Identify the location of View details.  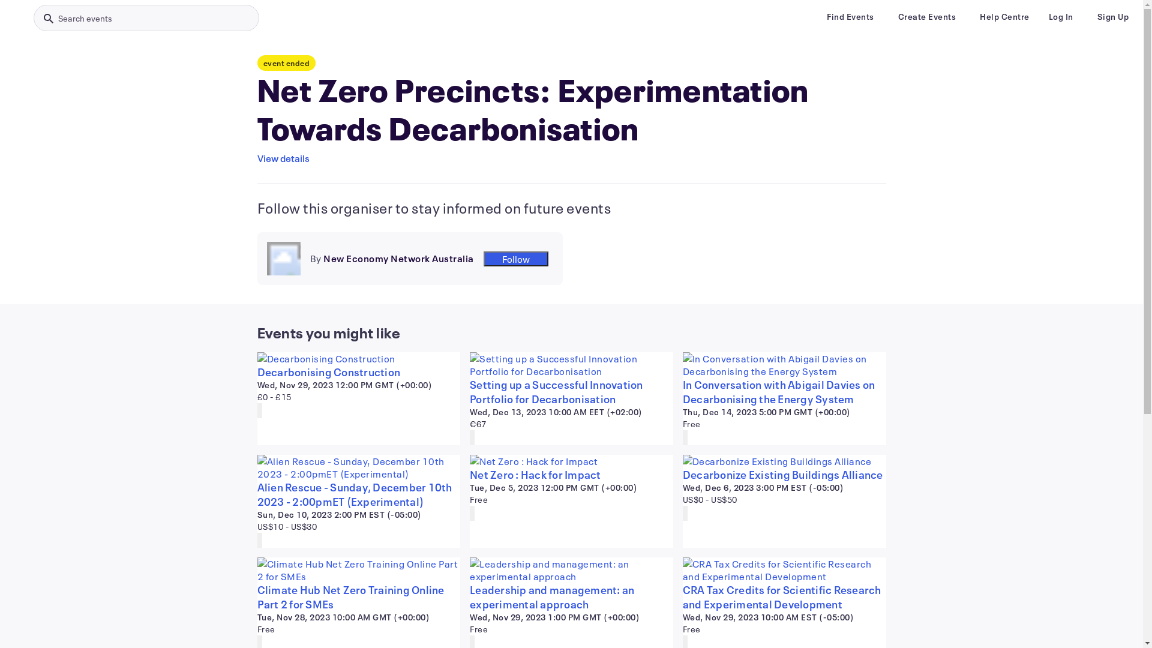
(283, 158).